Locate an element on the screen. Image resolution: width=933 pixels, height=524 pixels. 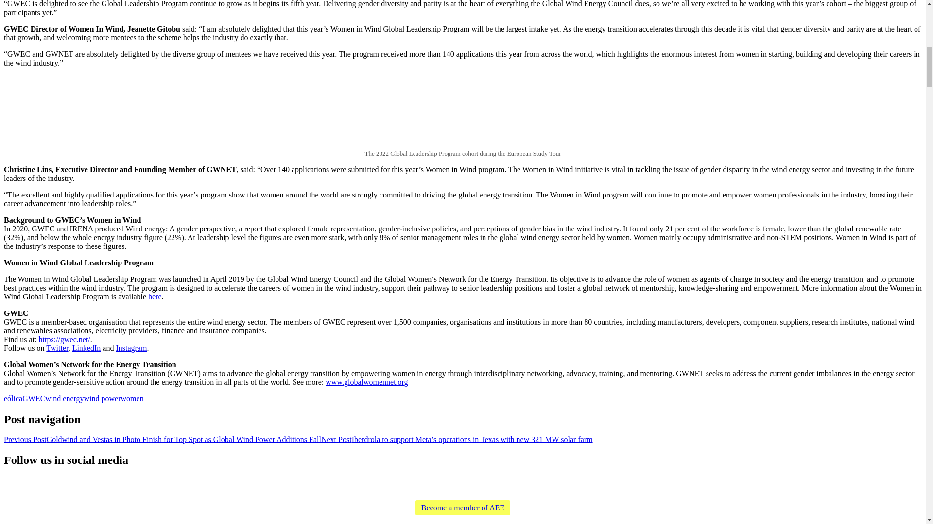
RSS is located at coordinates (410, 484).